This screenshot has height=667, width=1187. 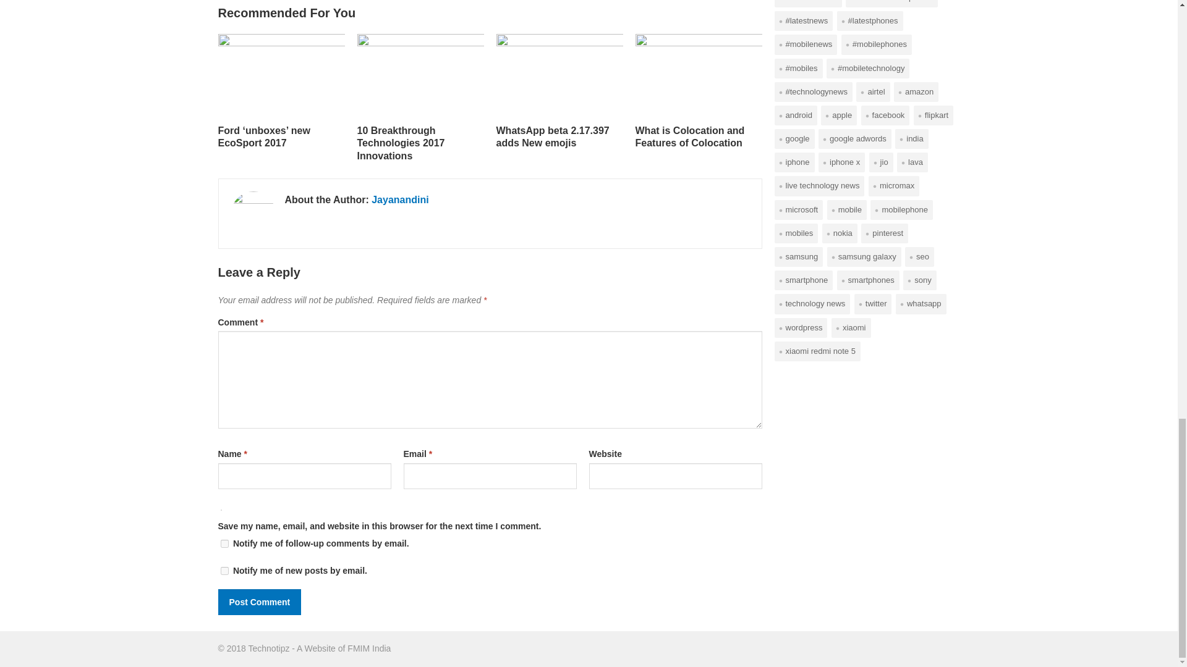 I want to click on Post Comment, so click(x=259, y=602).